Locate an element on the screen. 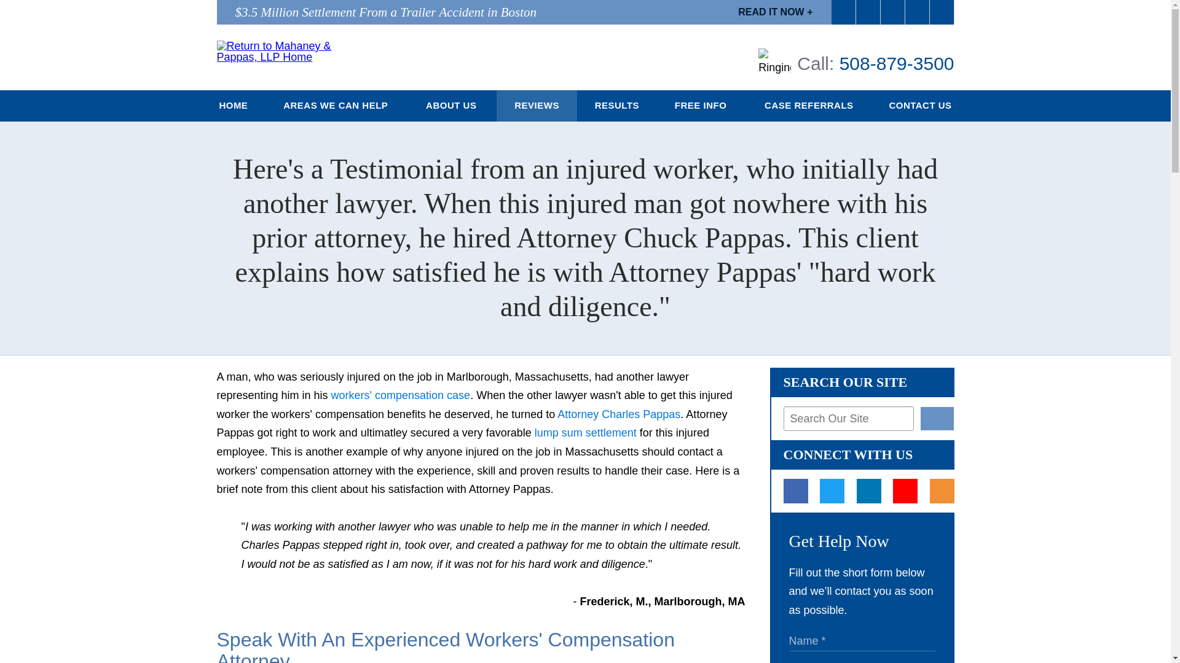 Image resolution: width=1180 pixels, height=663 pixels. REVIEWS is located at coordinates (537, 106).